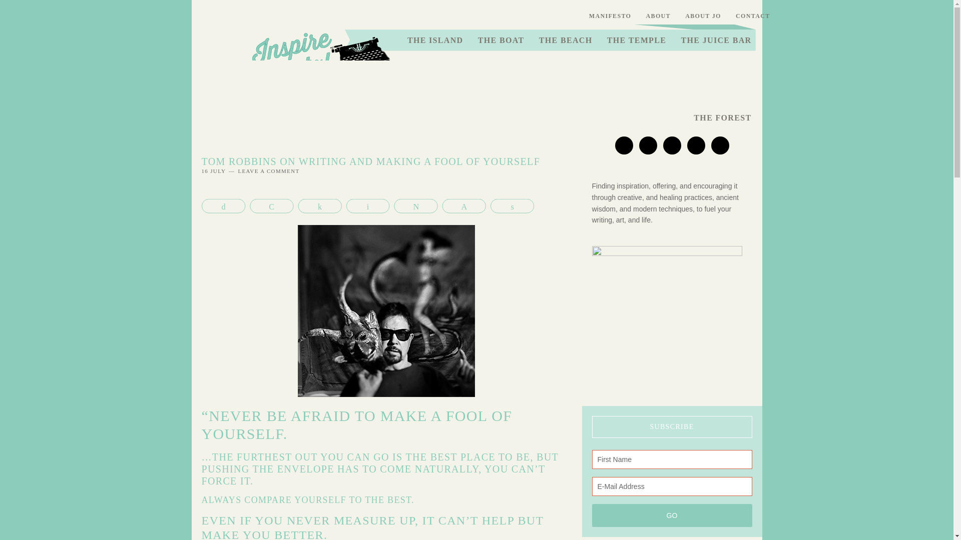  Describe the element at coordinates (435, 40) in the screenshot. I see `THE ISLAND` at that location.